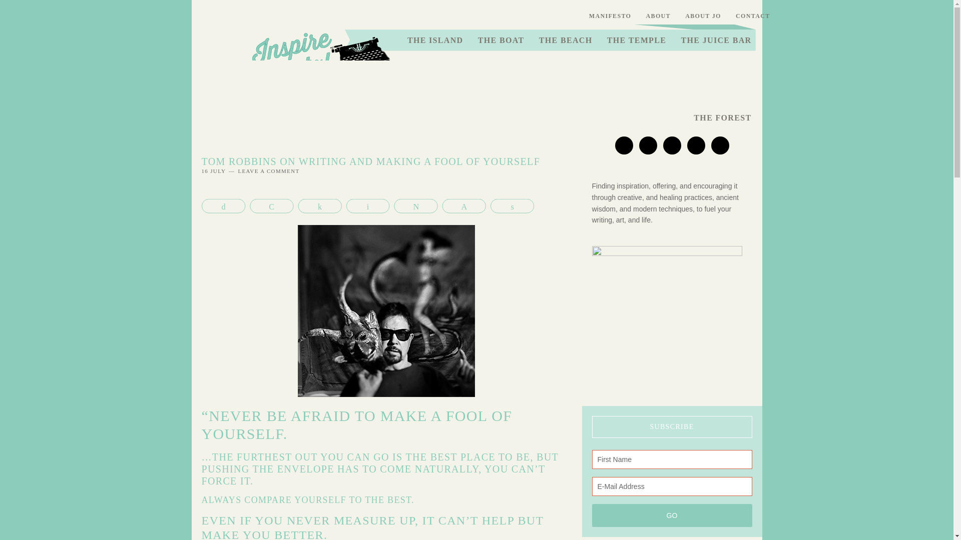  Describe the element at coordinates (435, 40) in the screenshot. I see `THE ISLAND` at that location.